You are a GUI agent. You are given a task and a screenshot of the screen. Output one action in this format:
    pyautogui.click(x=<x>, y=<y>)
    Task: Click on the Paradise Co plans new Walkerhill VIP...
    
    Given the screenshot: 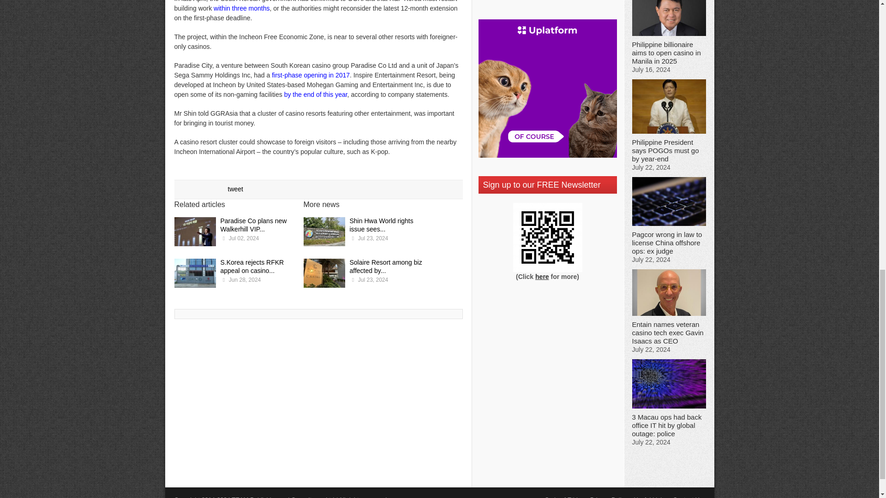 What is the action you would take?
    pyautogui.click(x=254, y=225)
    